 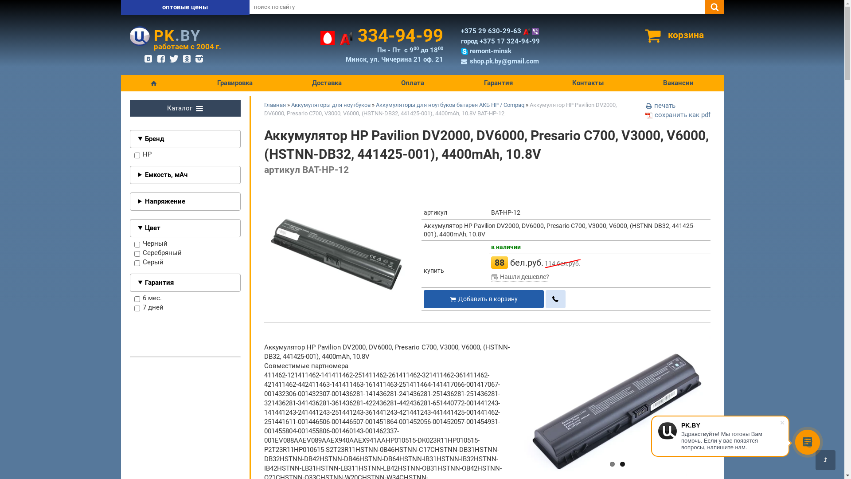 I want to click on 1, so click(x=613, y=464).